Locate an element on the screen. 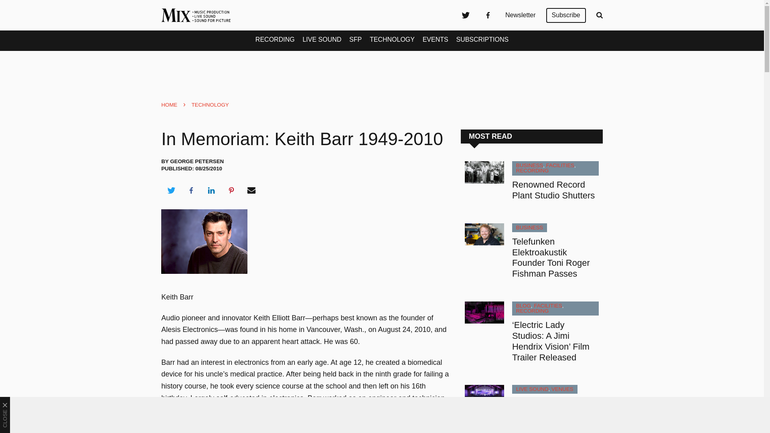  Share on Facebook is located at coordinates (191, 190).